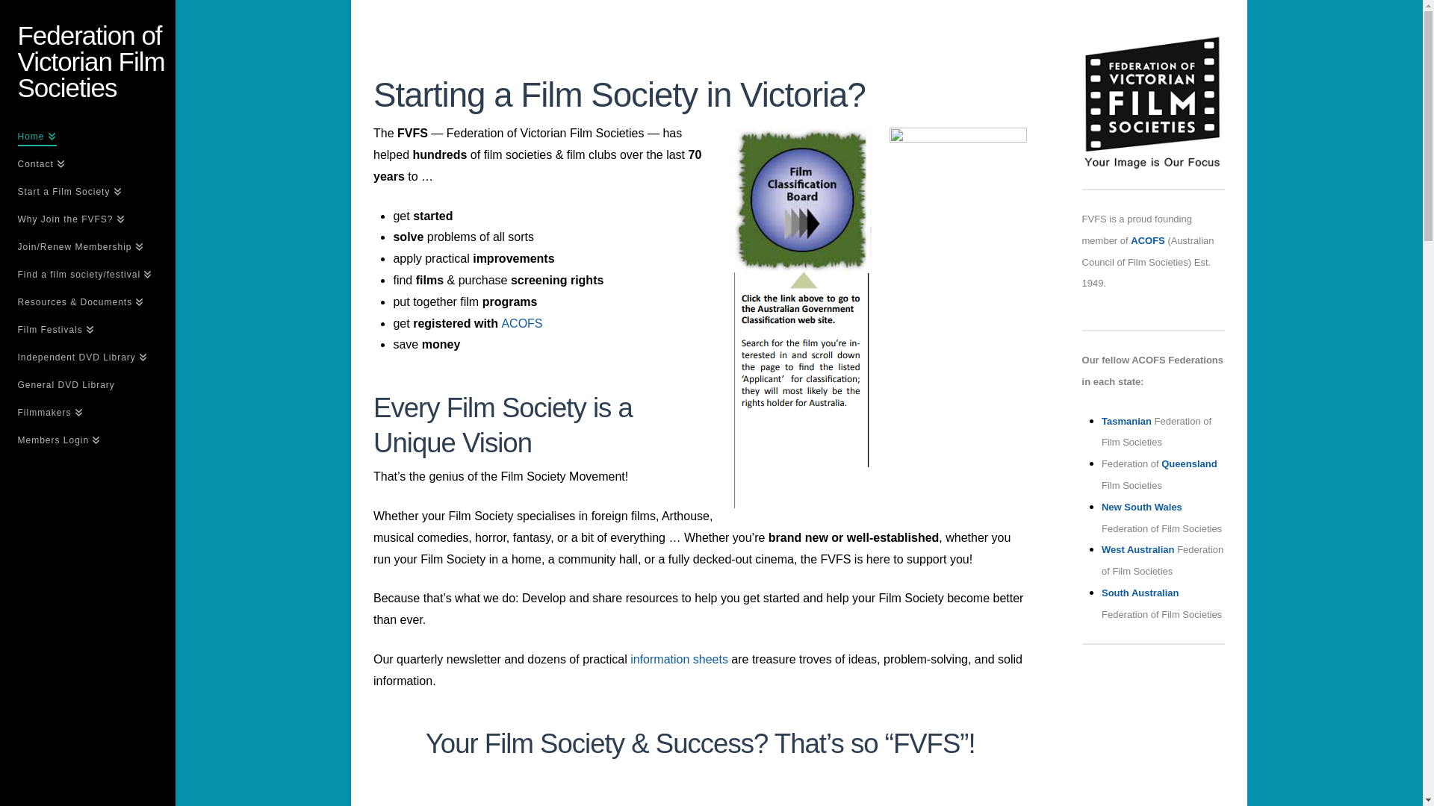  I want to click on Why Join the FVFS?, so click(88, 221).